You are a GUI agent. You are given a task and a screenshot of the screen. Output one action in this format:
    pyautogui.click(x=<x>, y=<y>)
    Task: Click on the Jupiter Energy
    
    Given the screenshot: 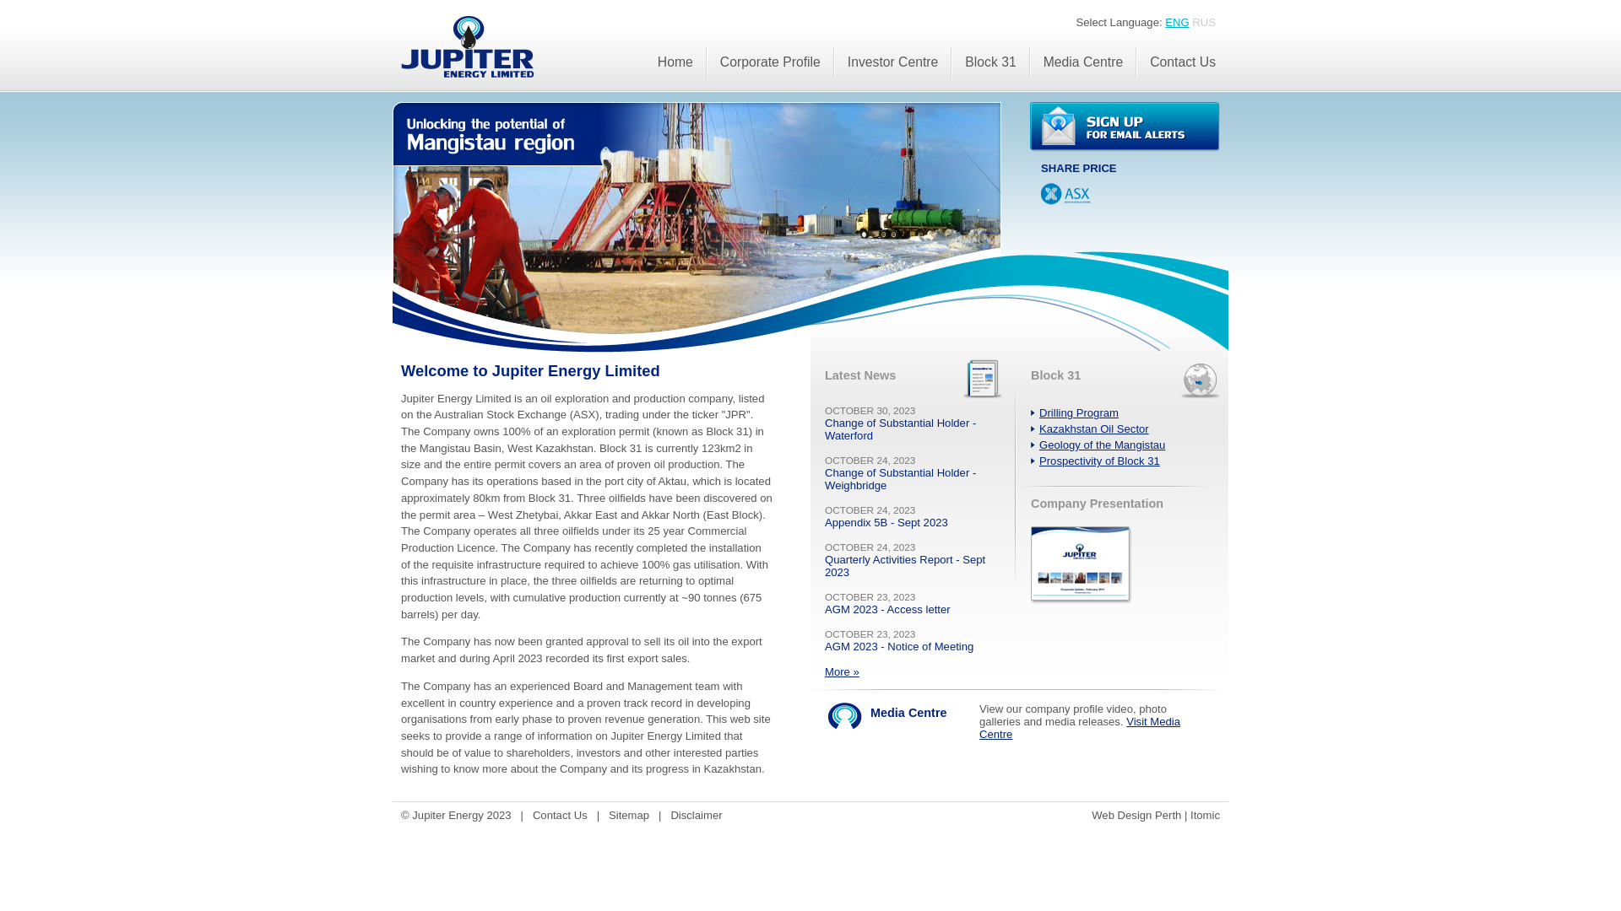 What is the action you would take?
    pyautogui.click(x=468, y=47)
    